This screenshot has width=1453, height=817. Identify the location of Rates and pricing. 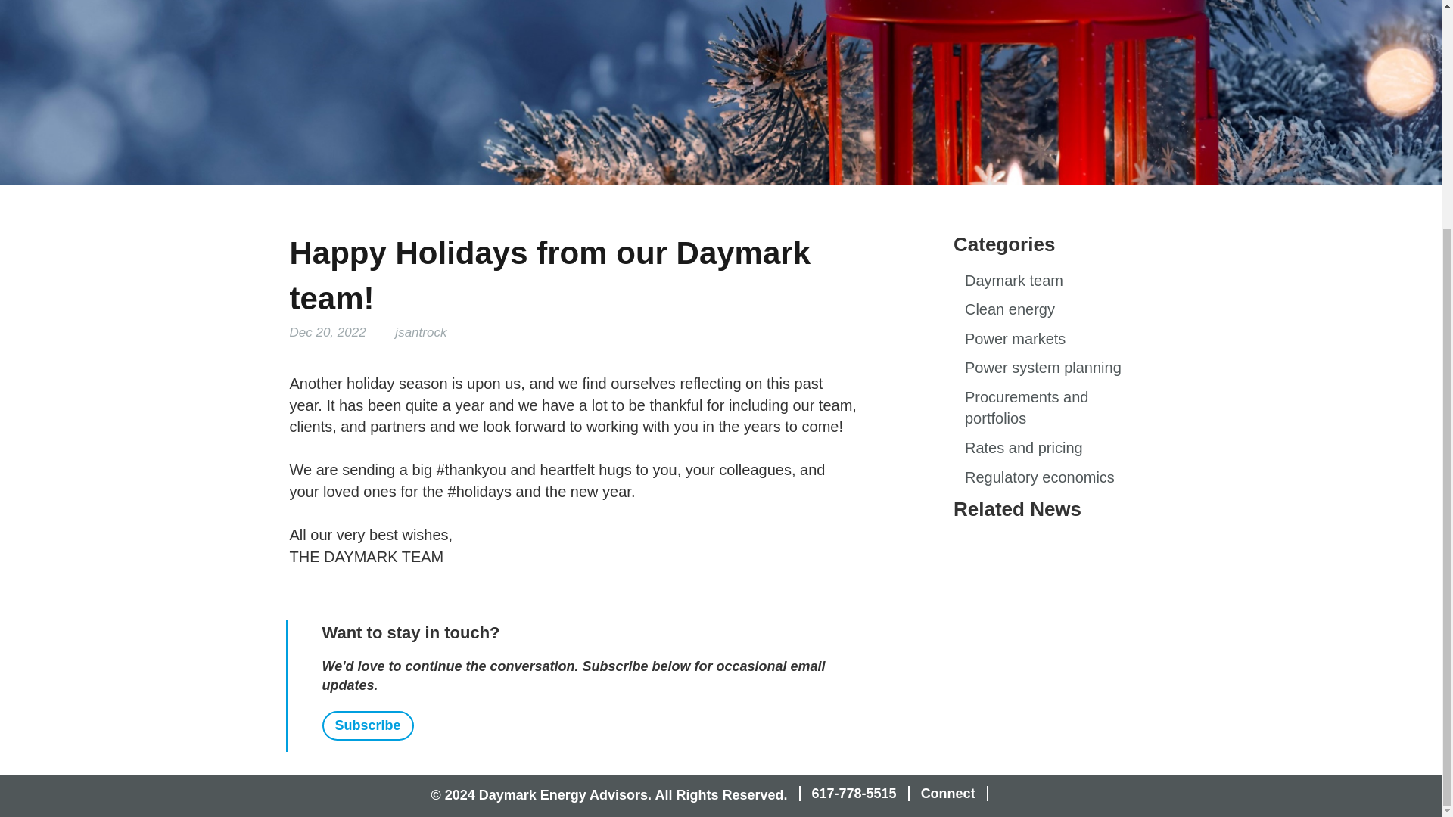
(1023, 448).